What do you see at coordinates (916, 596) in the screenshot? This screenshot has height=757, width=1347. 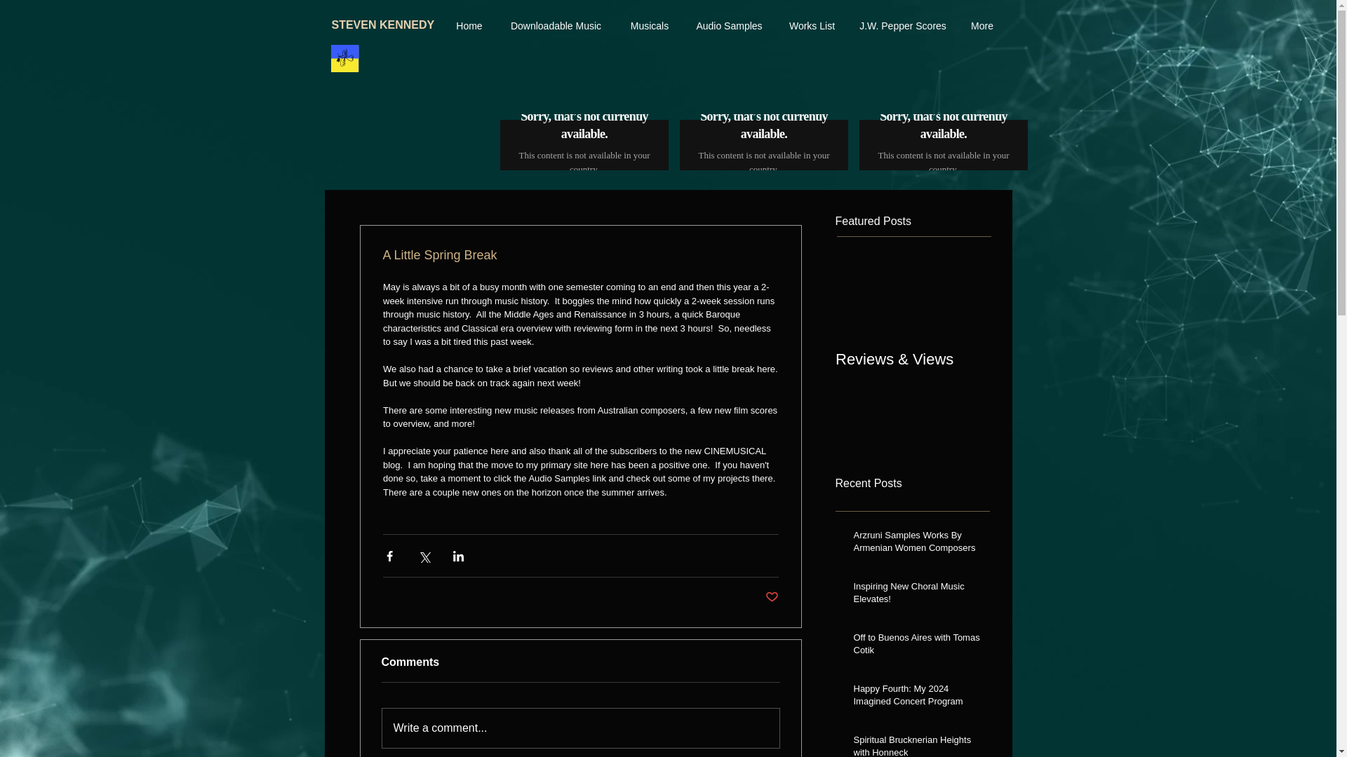 I see `Inspiring New Choral Music Elevates!` at bounding box center [916, 596].